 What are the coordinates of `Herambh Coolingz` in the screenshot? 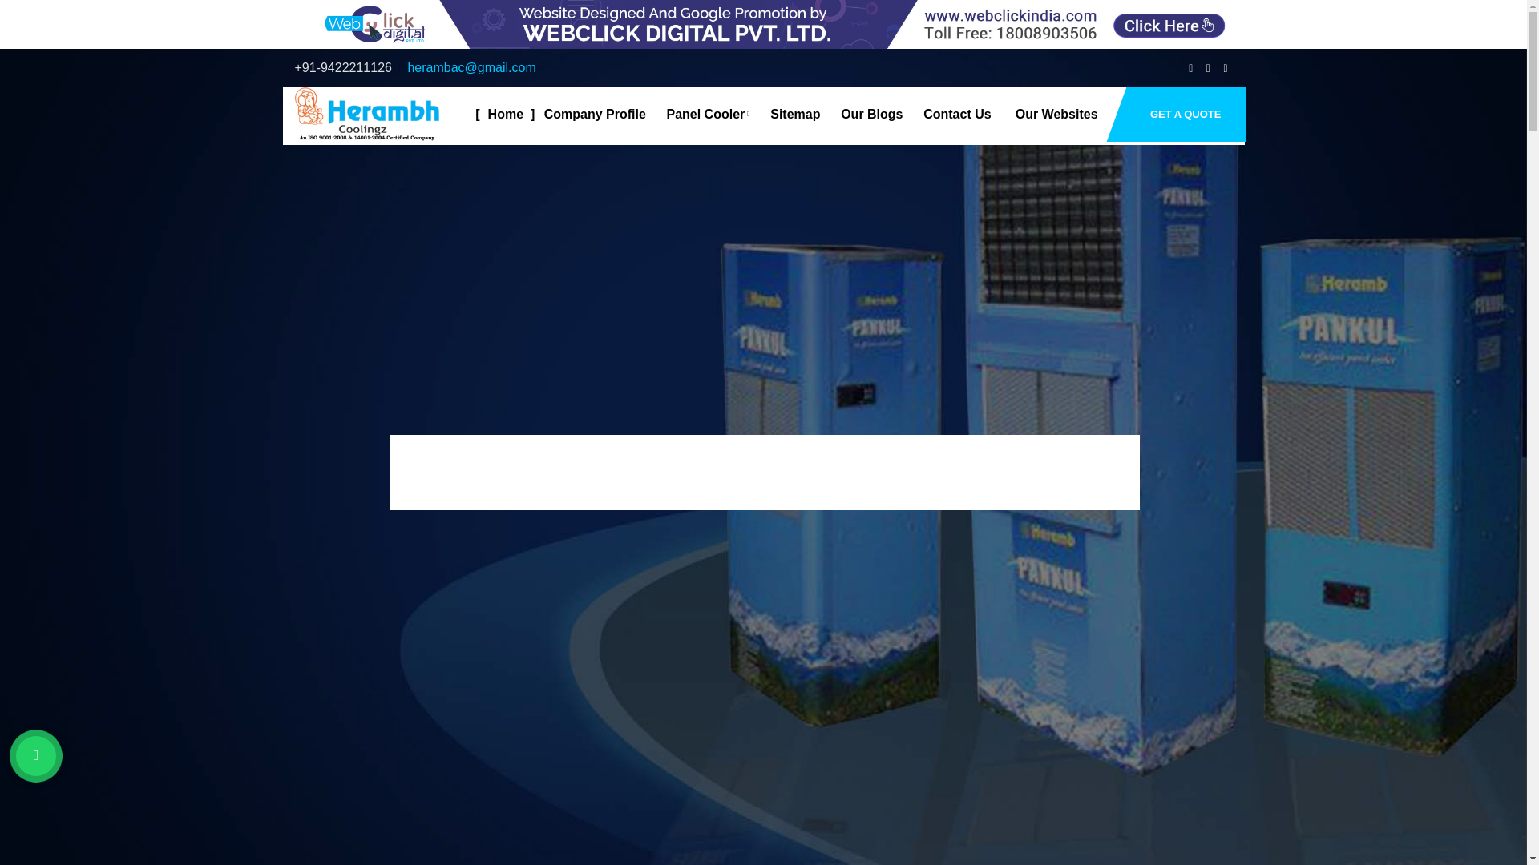 It's located at (701, 115).